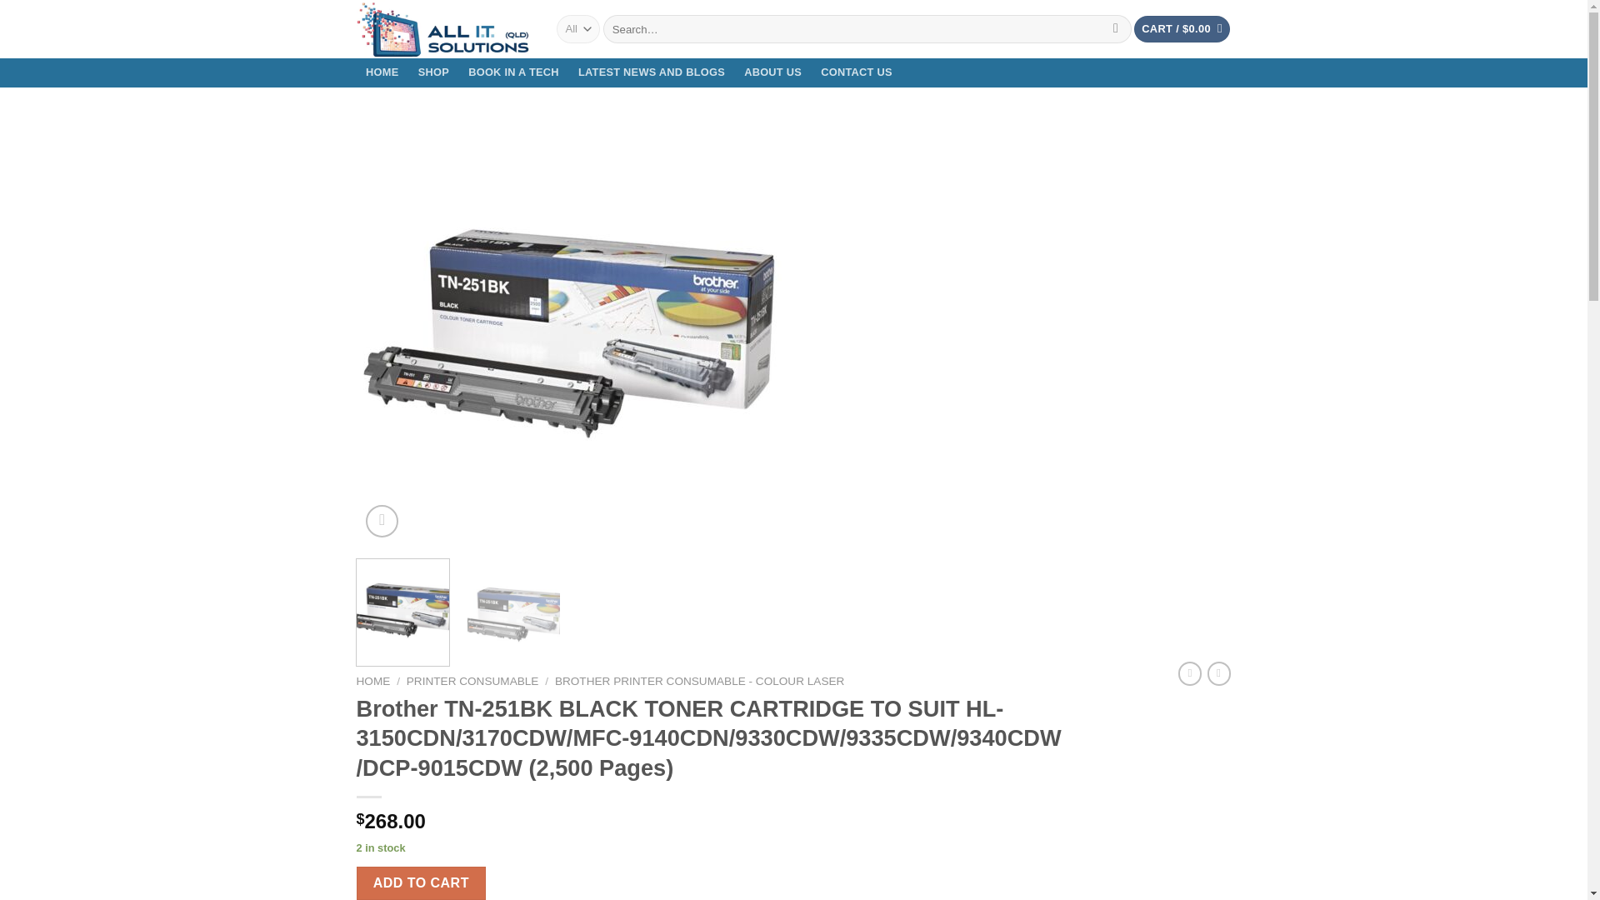 This screenshot has height=900, width=1600. I want to click on BROTHER PRINTER CONSUMABLE - COLOUR LASER, so click(700, 682).